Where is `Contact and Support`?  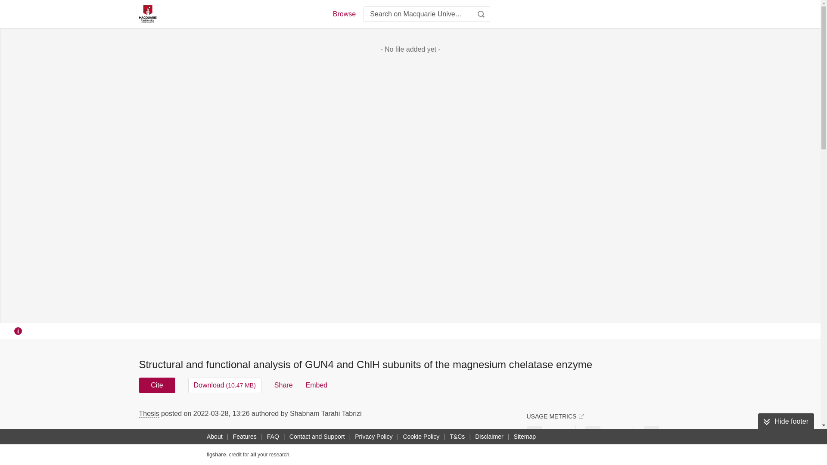 Contact and Support is located at coordinates (317, 437).